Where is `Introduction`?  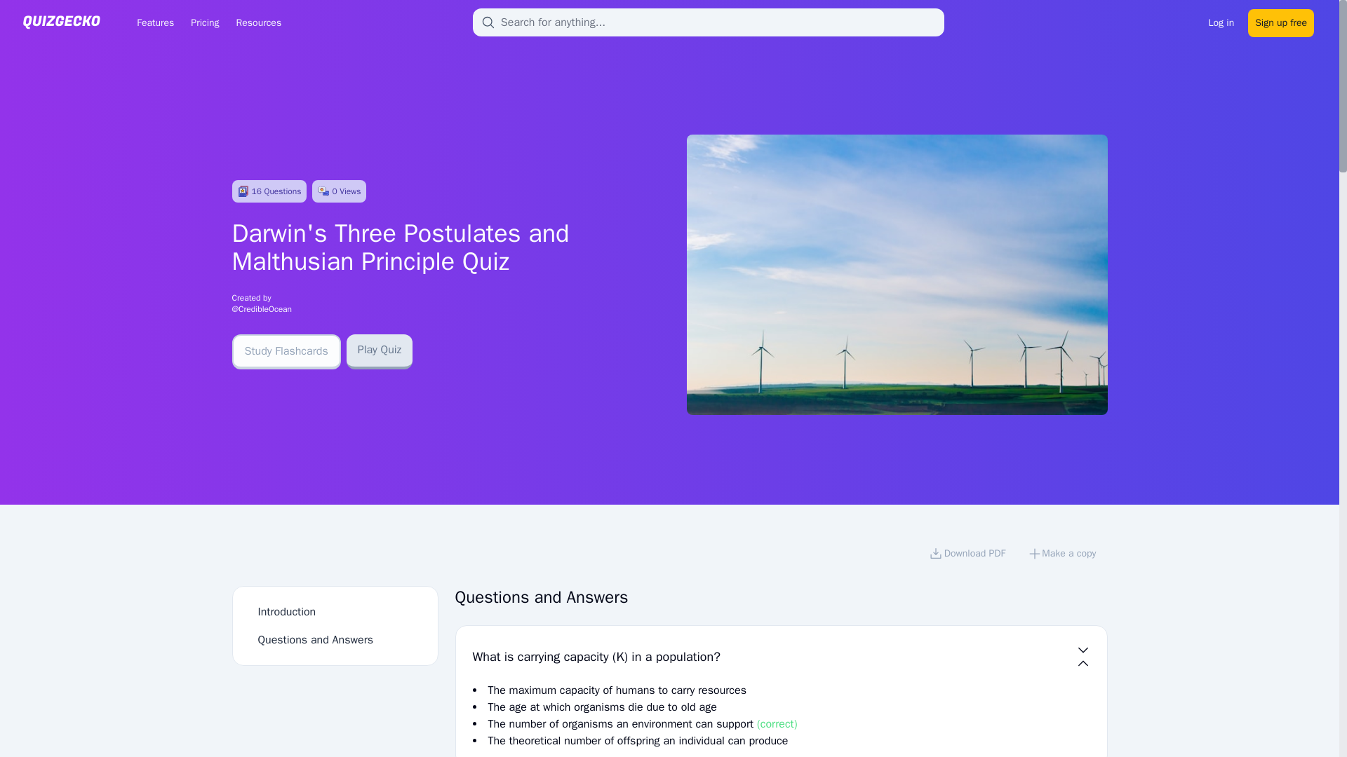
Introduction is located at coordinates (288, 611).